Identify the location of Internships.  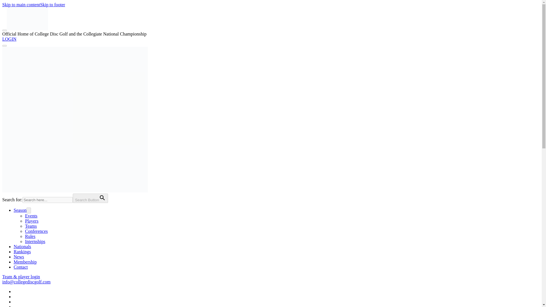
(35, 241).